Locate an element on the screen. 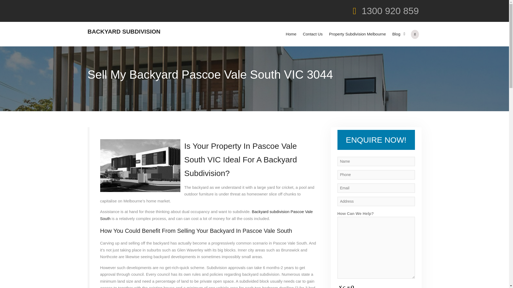 The height and width of the screenshot is (288, 513). Contact Us is located at coordinates (313, 34).